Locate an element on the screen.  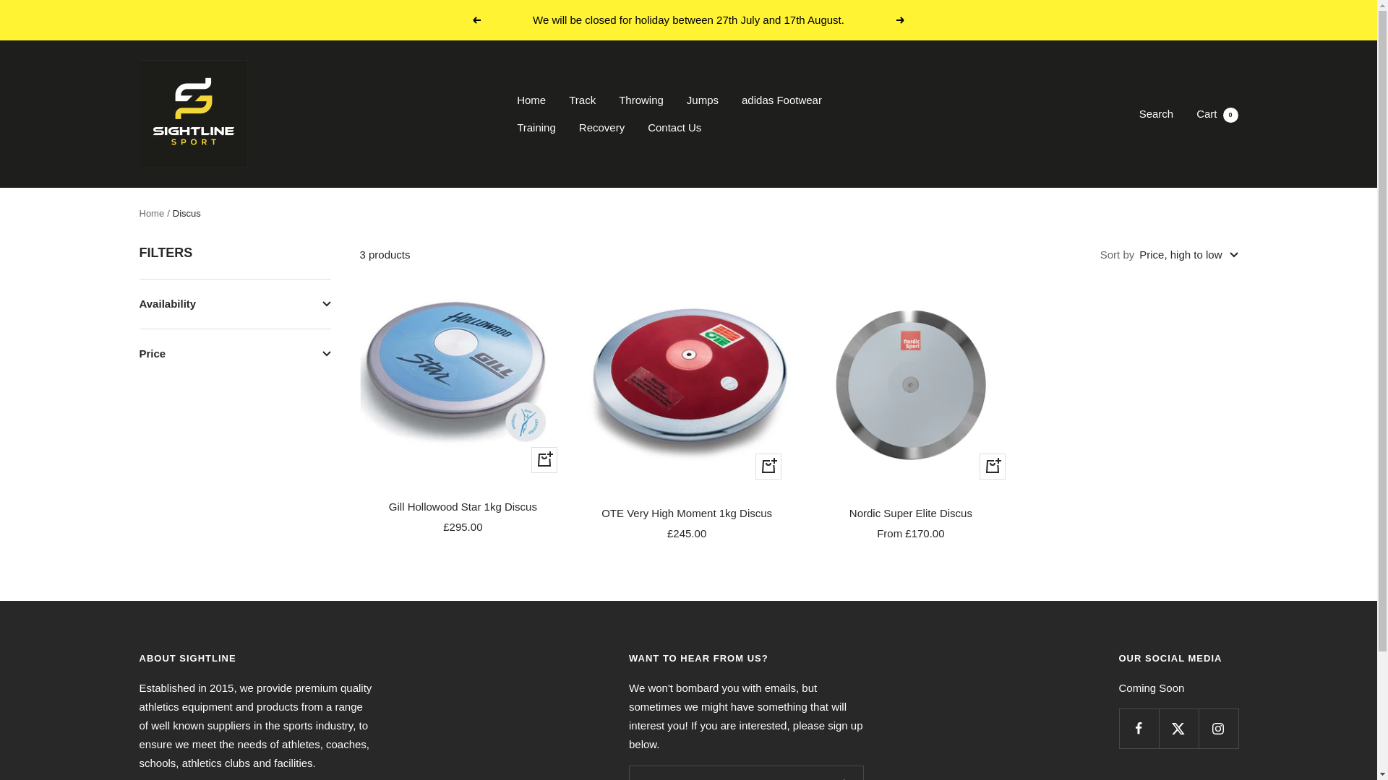
Search is located at coordinates (1157, 114).